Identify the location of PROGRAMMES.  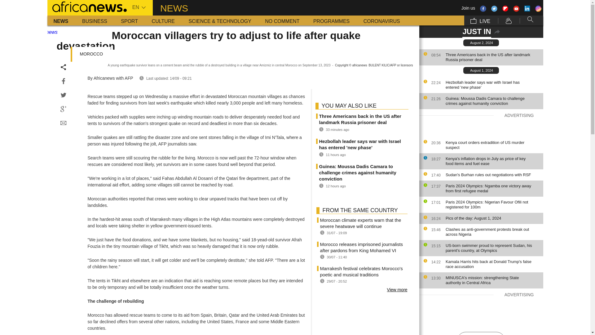
(331, 20).